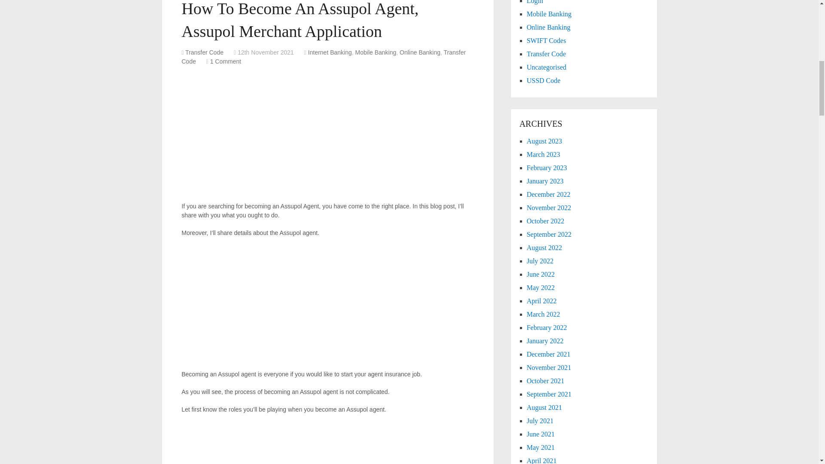 Image resolution: width=825 pixels, height=464 pixels. What do you see at coordinates (420, 52) in the screenshot?
I see `Online Banking` at bounding box center [420, 52].